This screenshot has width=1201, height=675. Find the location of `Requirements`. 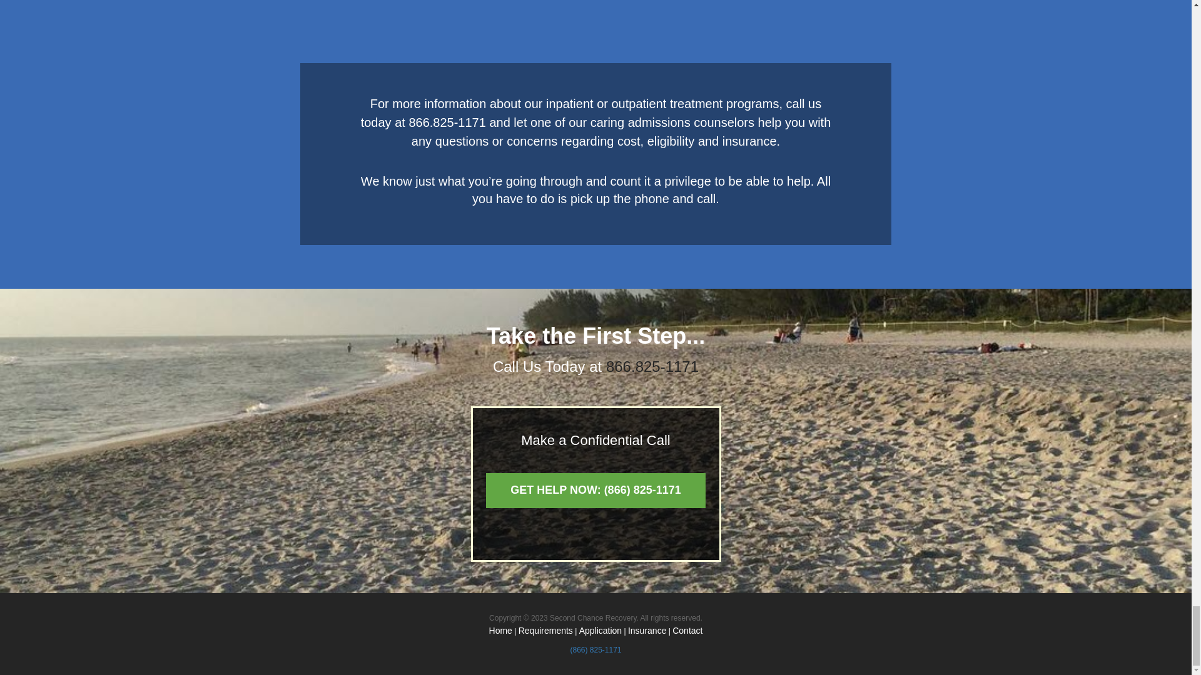

Requirements is located at coordinates (545, 631).